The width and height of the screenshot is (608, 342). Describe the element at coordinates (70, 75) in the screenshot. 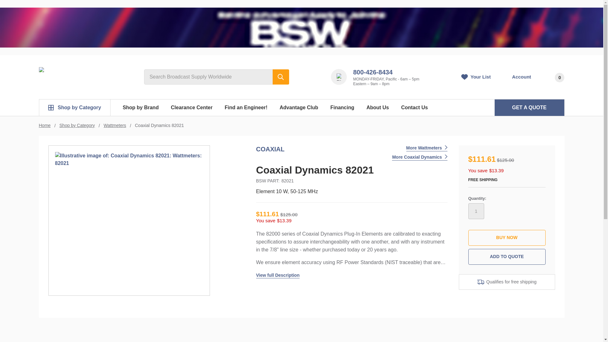

I see `Broadcast Supply Worldwide` at that location.